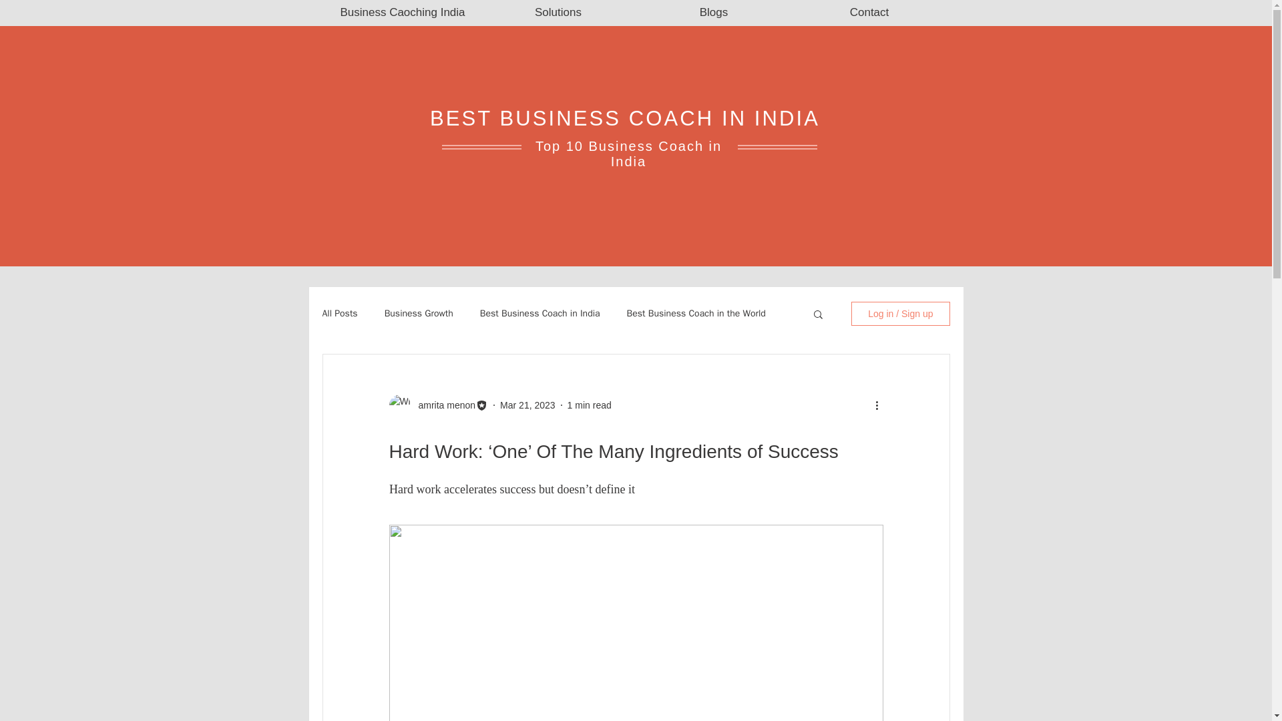  I want to click on Contact, so click(869, 13).